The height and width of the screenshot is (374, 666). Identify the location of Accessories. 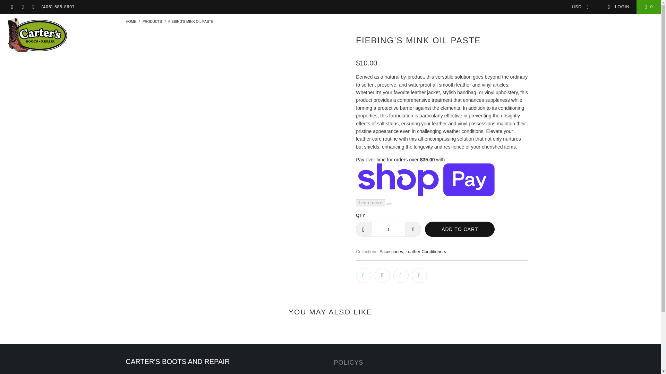
(391, 252).